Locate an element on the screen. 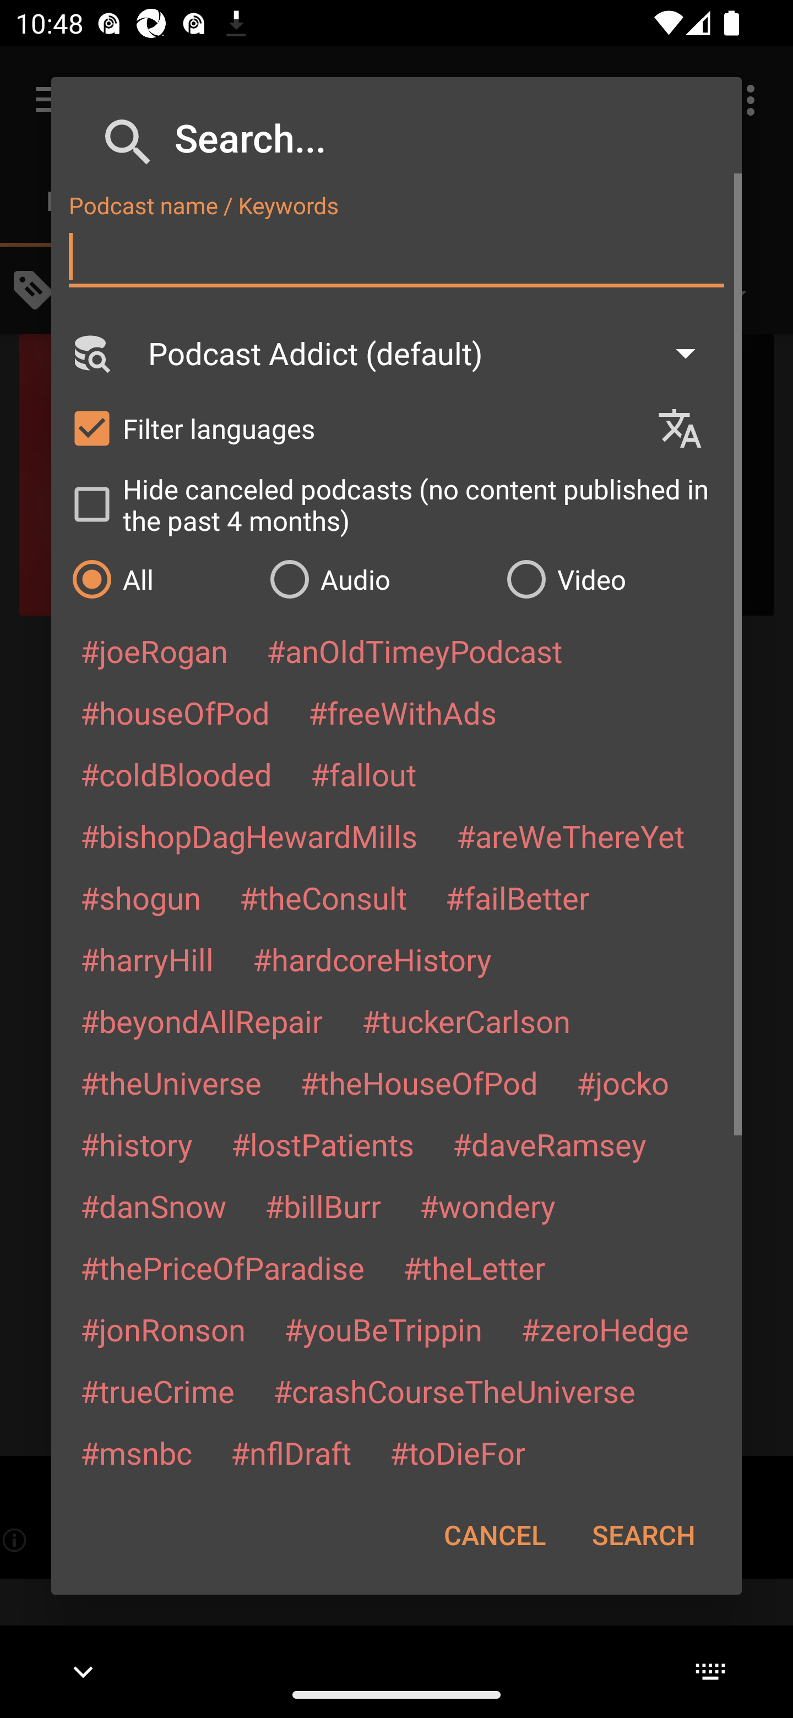 This screenshot has height=1718, width=793. #harryHill is located at coordinates (146, 959).